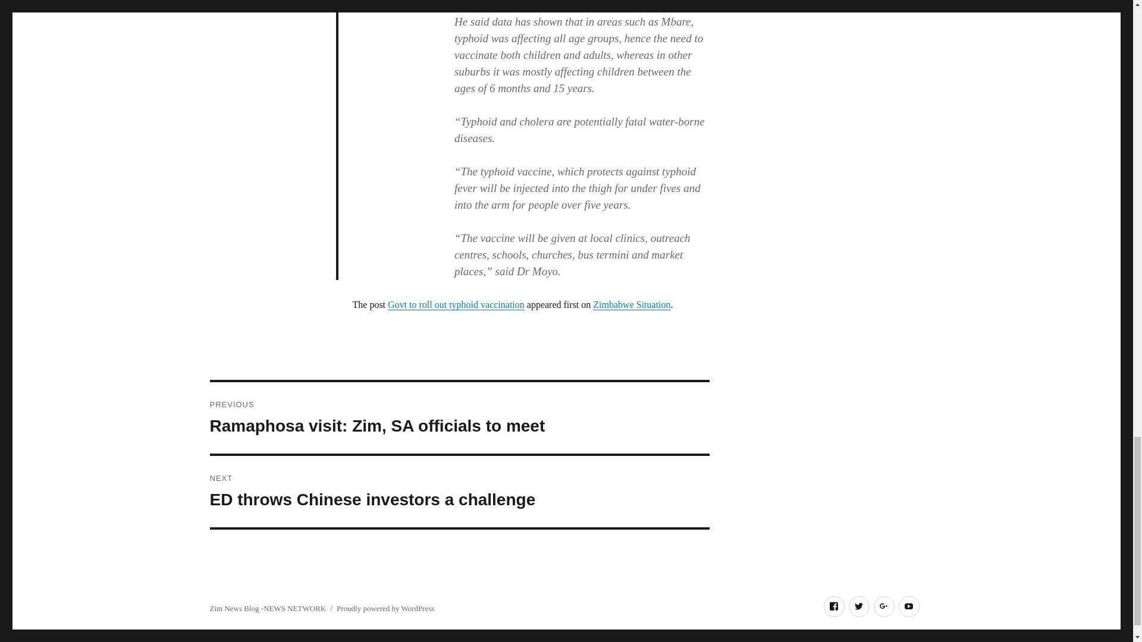 This screenshot has width=1142, height=642. I want to click on Twitter, so click(385, 609).